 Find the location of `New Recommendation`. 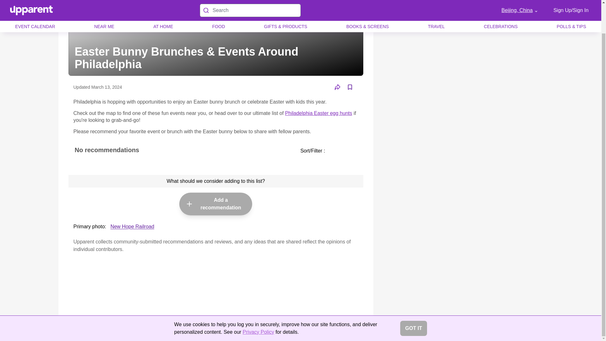

New Recommendation is located at coordinates (189, 204).